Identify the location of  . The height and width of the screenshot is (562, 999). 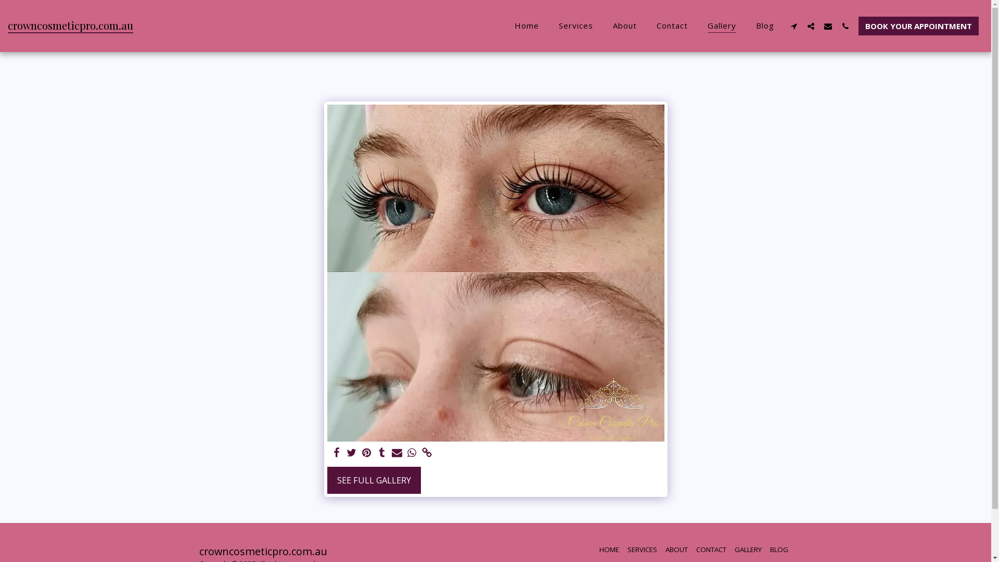
(794, 26).